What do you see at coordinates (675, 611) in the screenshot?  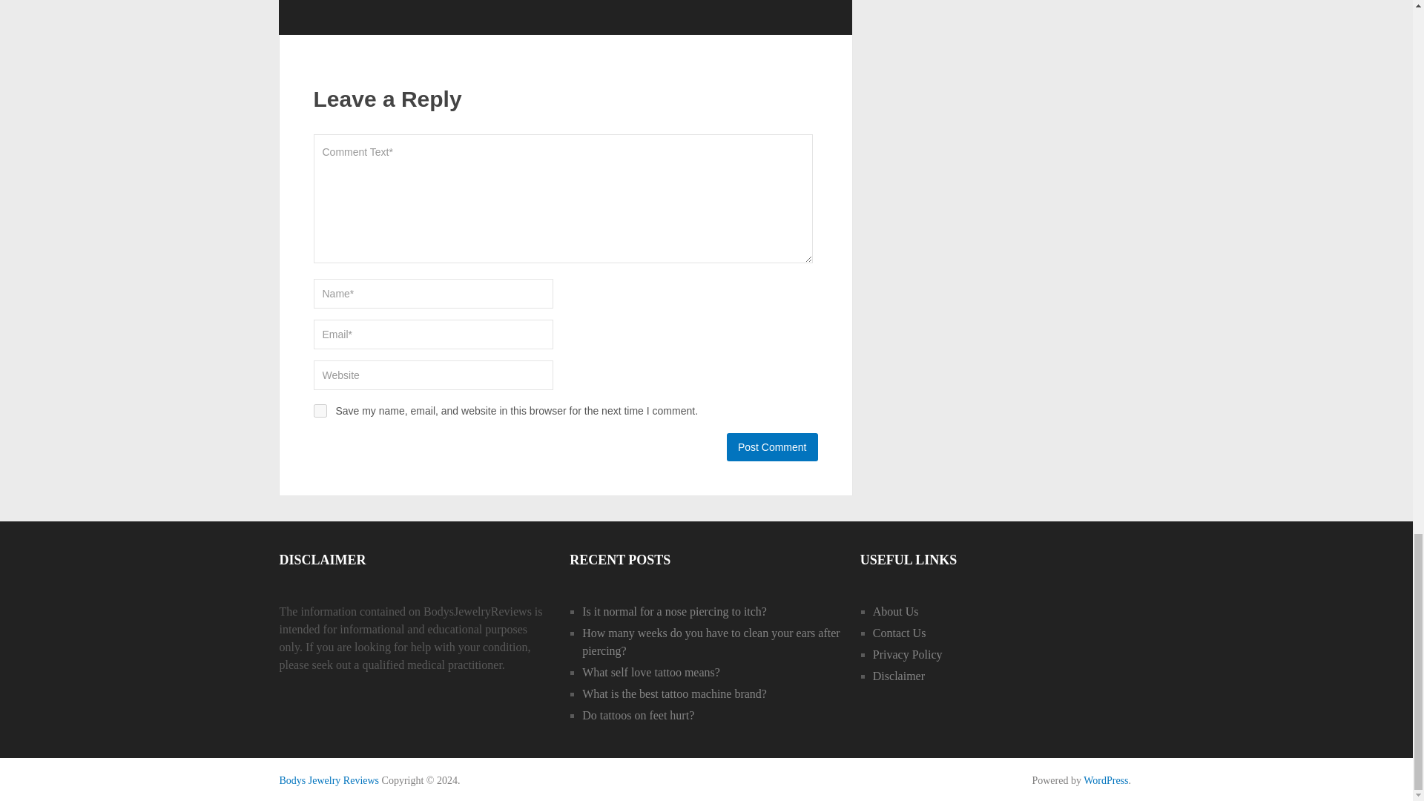 I see `Is it normal for a nose piercing to itch?` at bounding box center [675, 611].